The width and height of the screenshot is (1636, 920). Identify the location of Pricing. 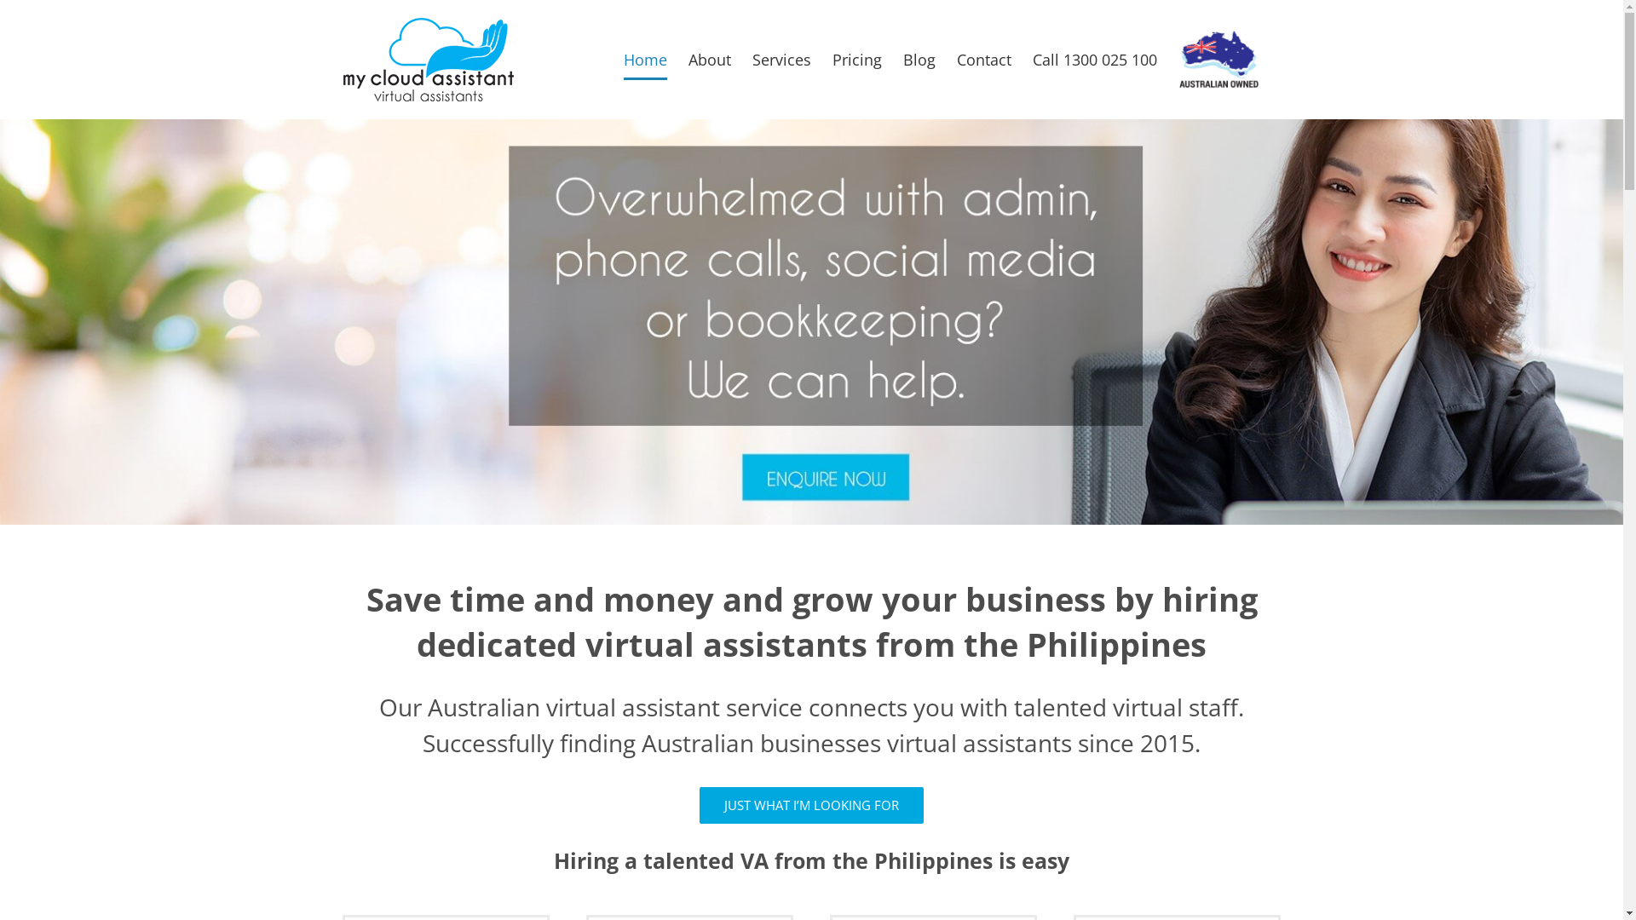
(856, 60).